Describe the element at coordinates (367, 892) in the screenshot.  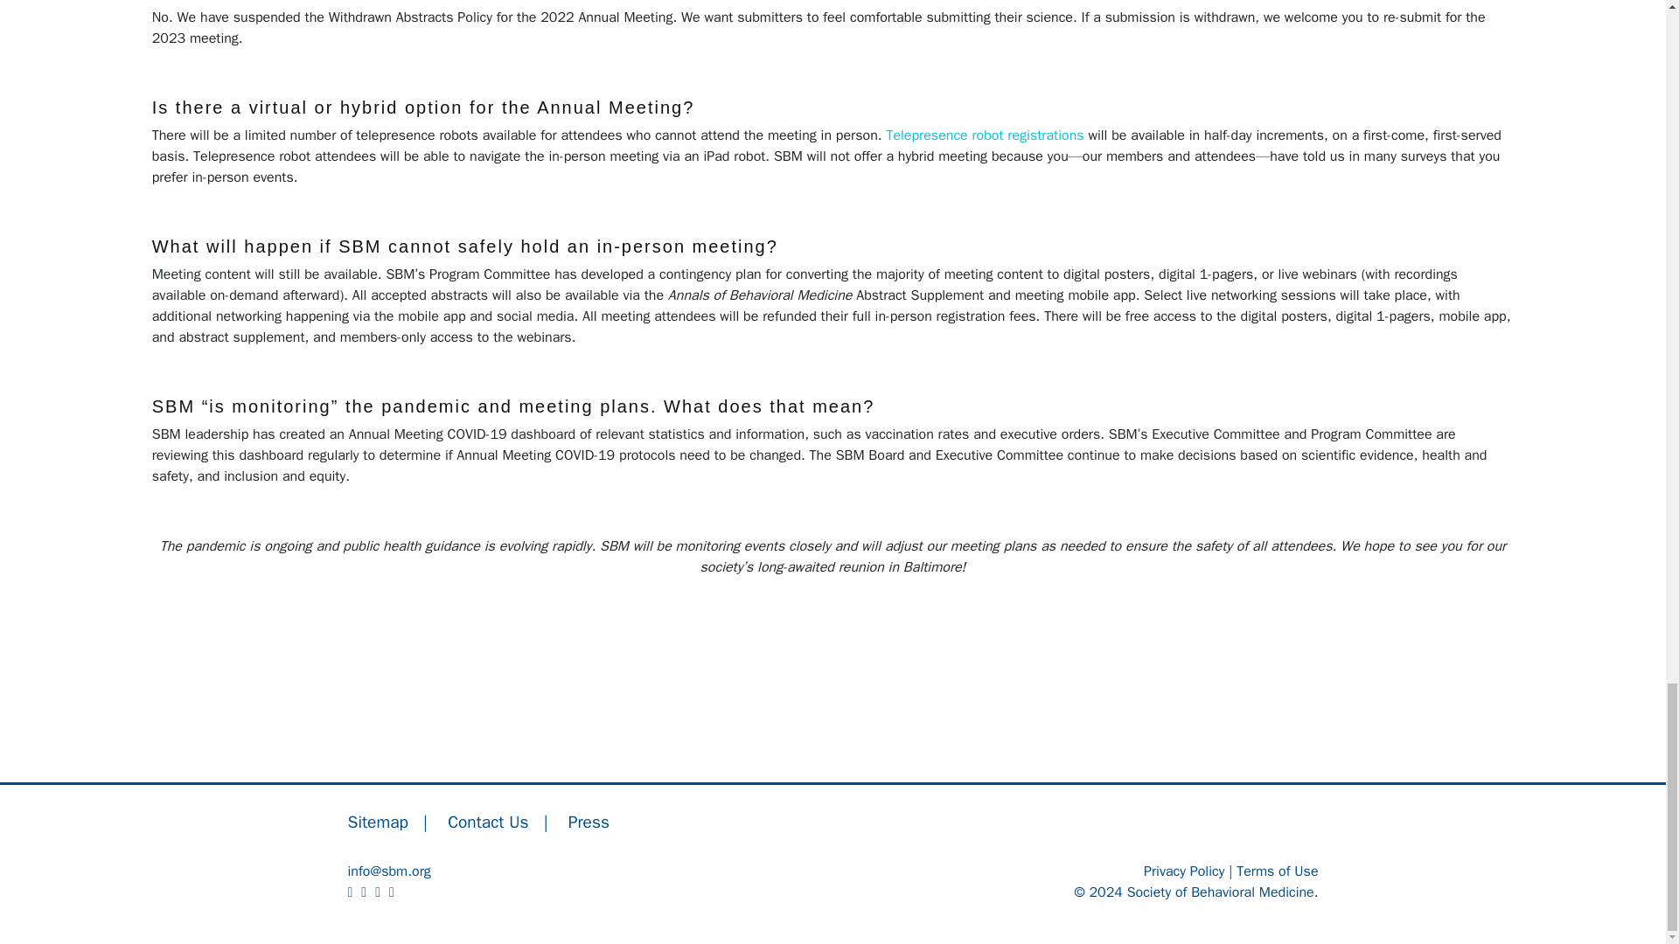
I see `Connect with us` at that location.